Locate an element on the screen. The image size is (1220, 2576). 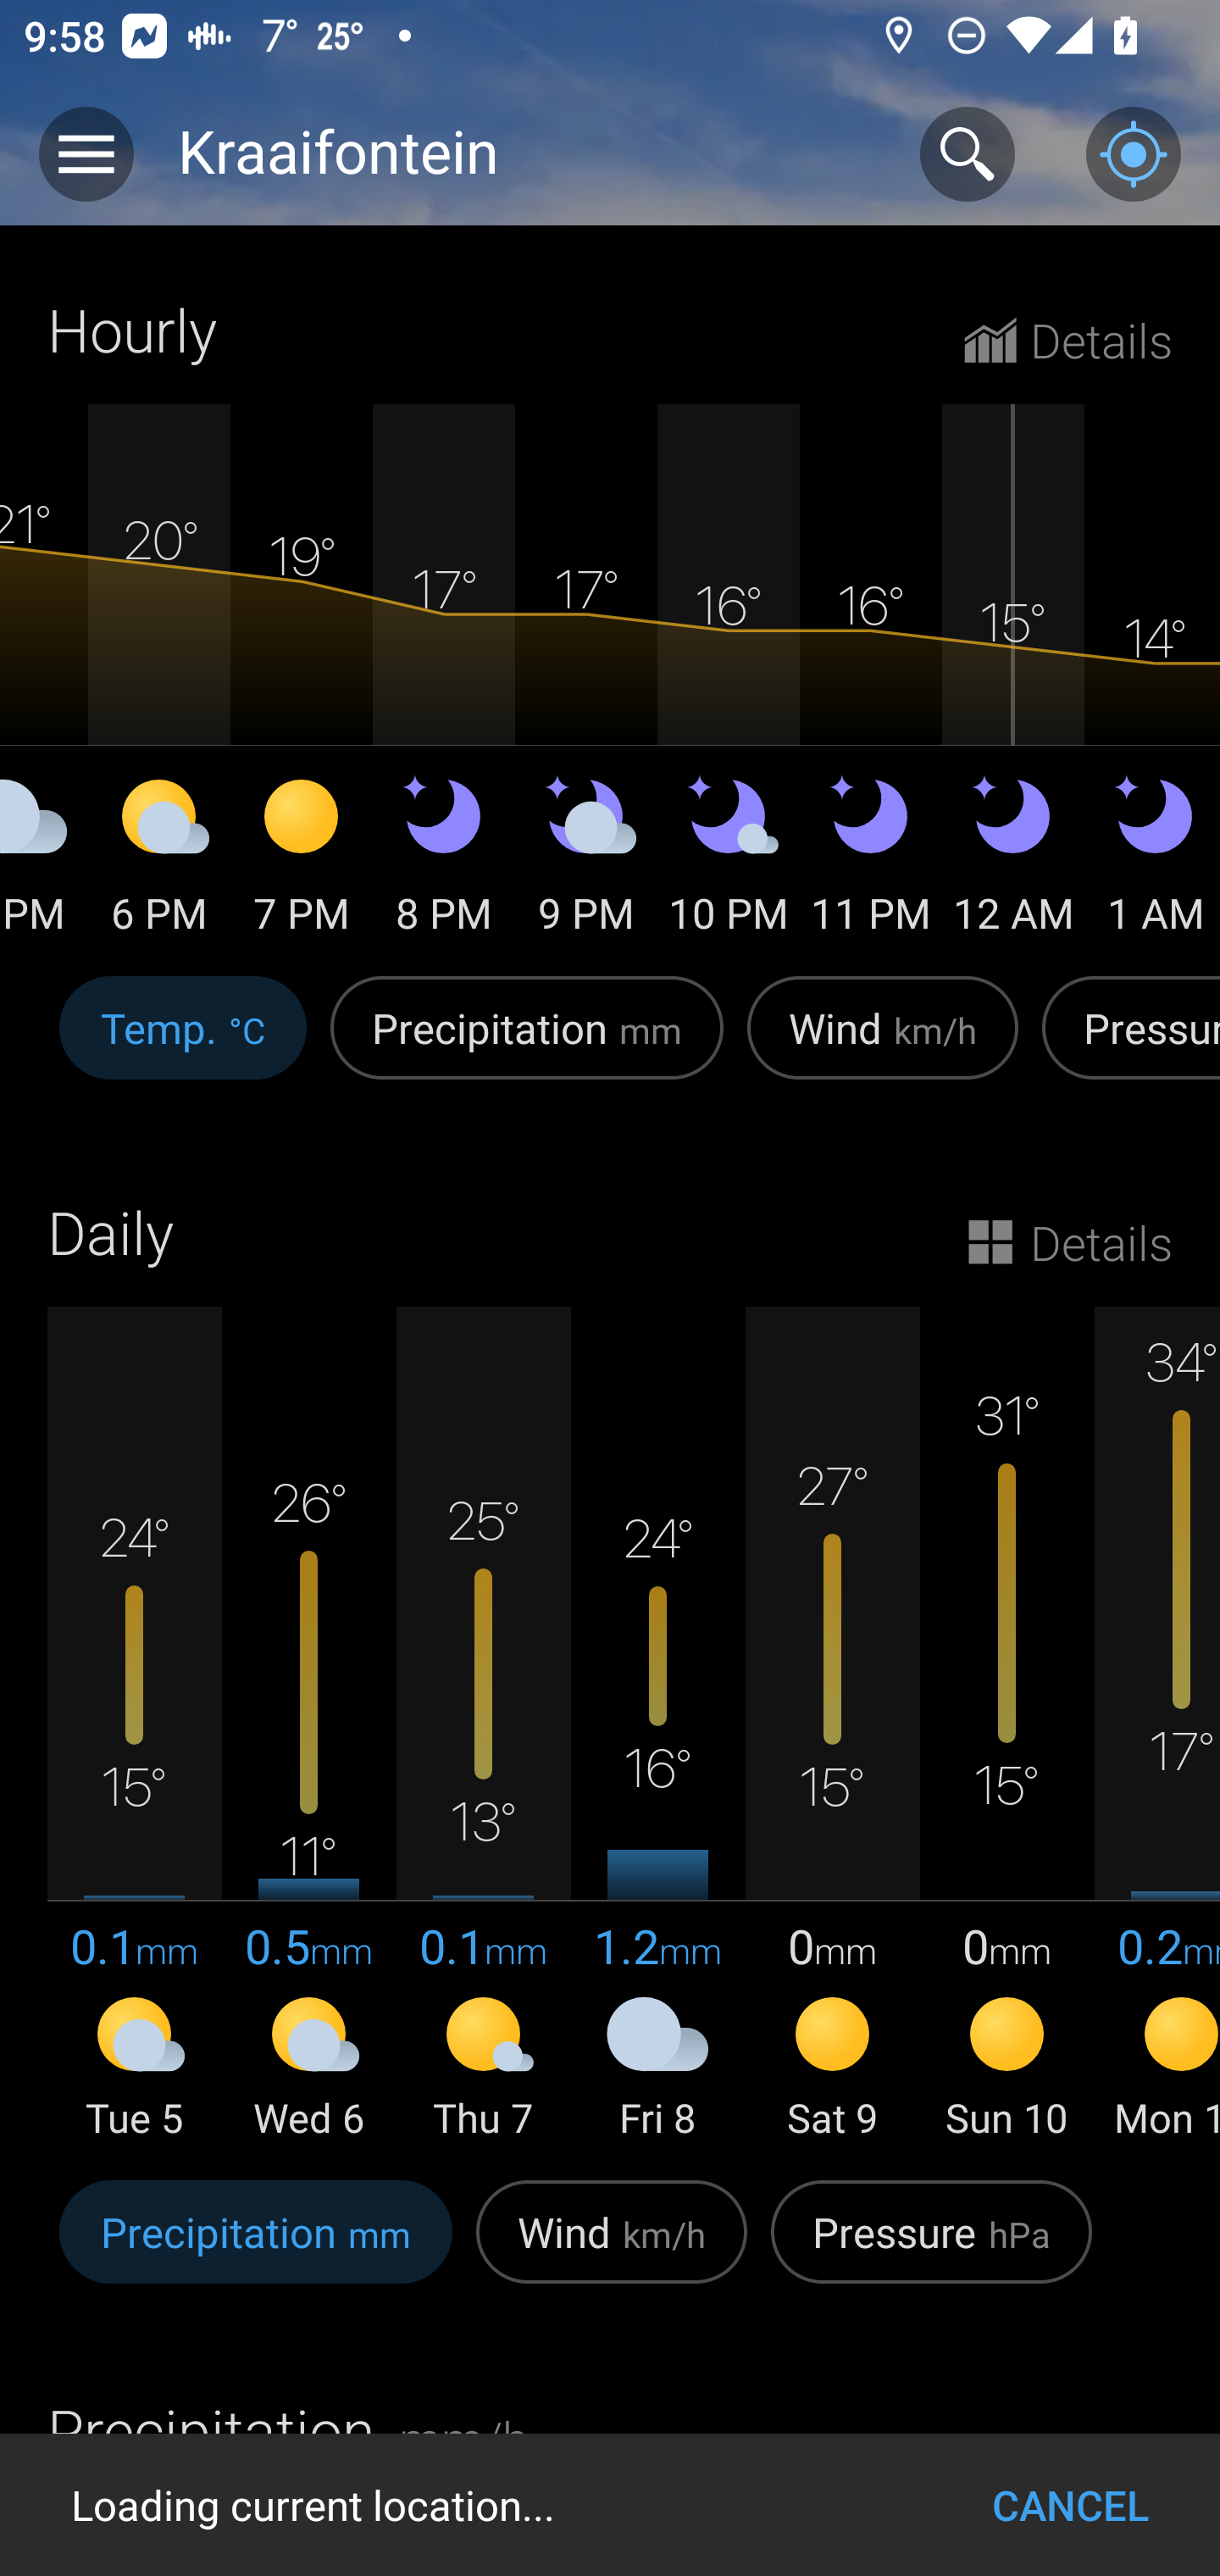
34° 17° 0.2 mm Mon 11 is located at coordinates (1157, 1725).